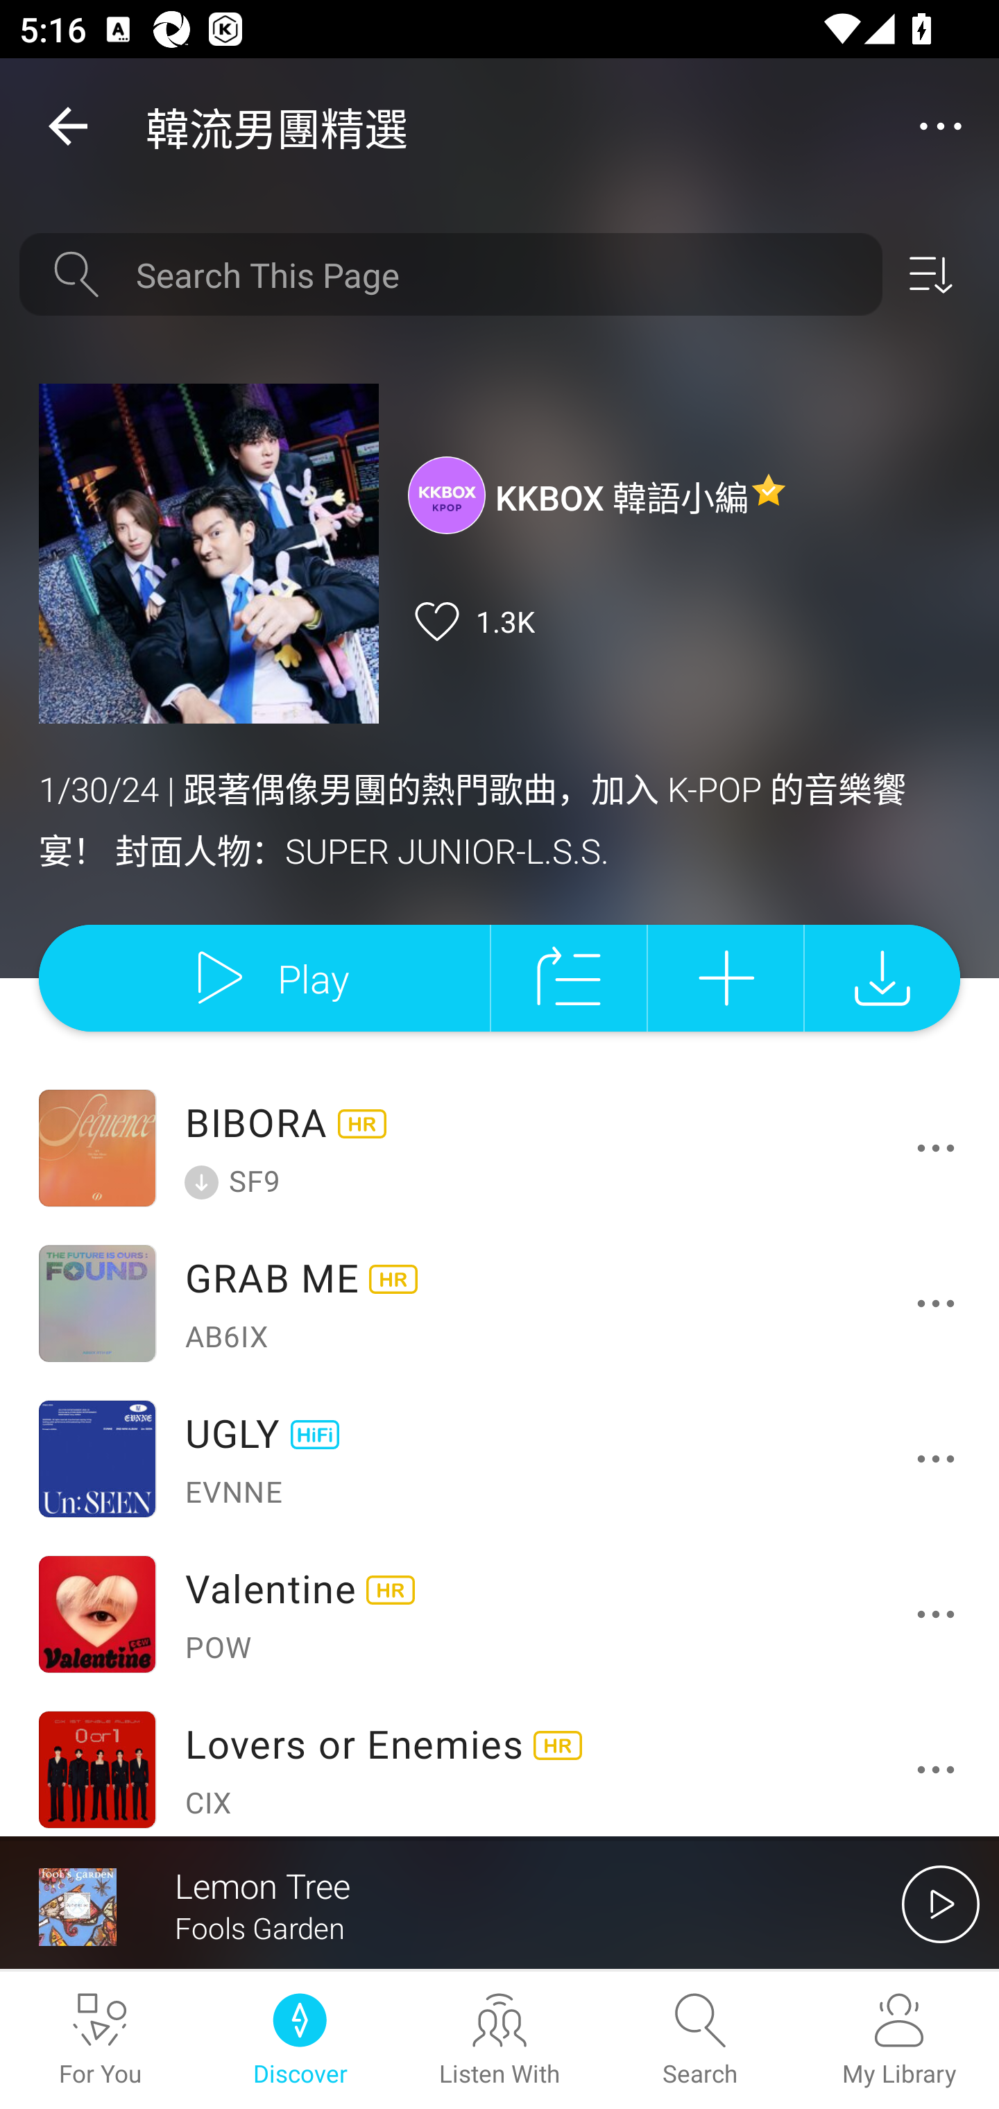 This screenshot has width=999, height=2109. What do you see at coordinates (499, 2040) in the screenshot?
I see `Listen With` at bounding box center [499, 2040].